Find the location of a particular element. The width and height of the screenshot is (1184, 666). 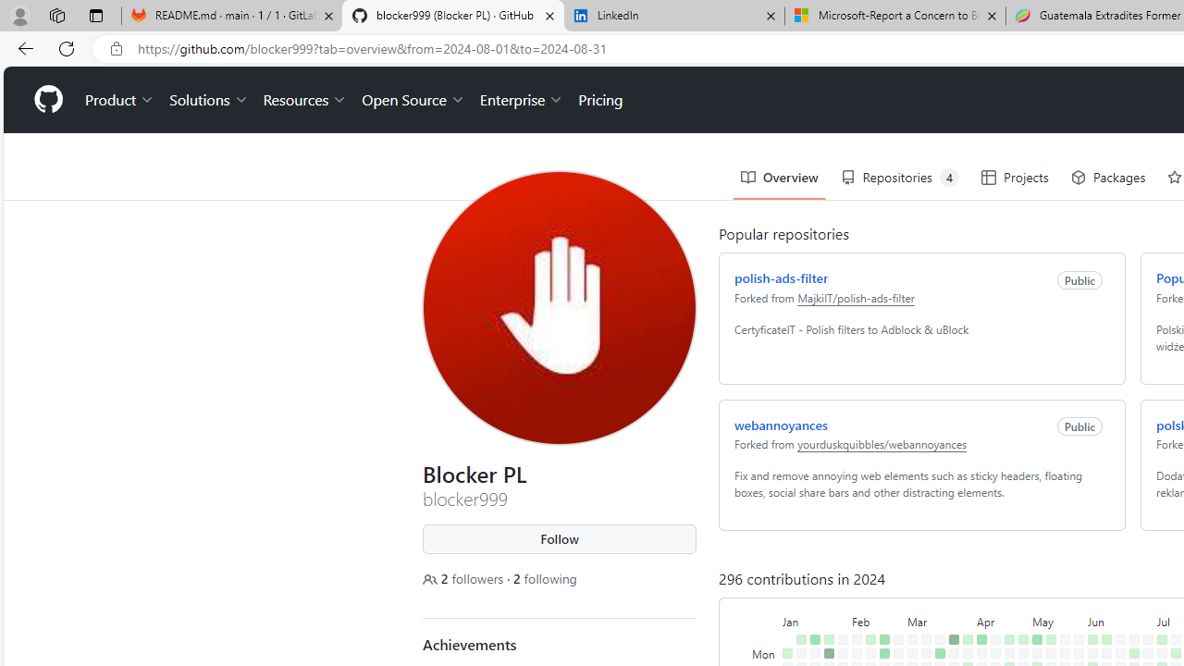

No contributions on March 4th. is located at coordinates (912, 653).